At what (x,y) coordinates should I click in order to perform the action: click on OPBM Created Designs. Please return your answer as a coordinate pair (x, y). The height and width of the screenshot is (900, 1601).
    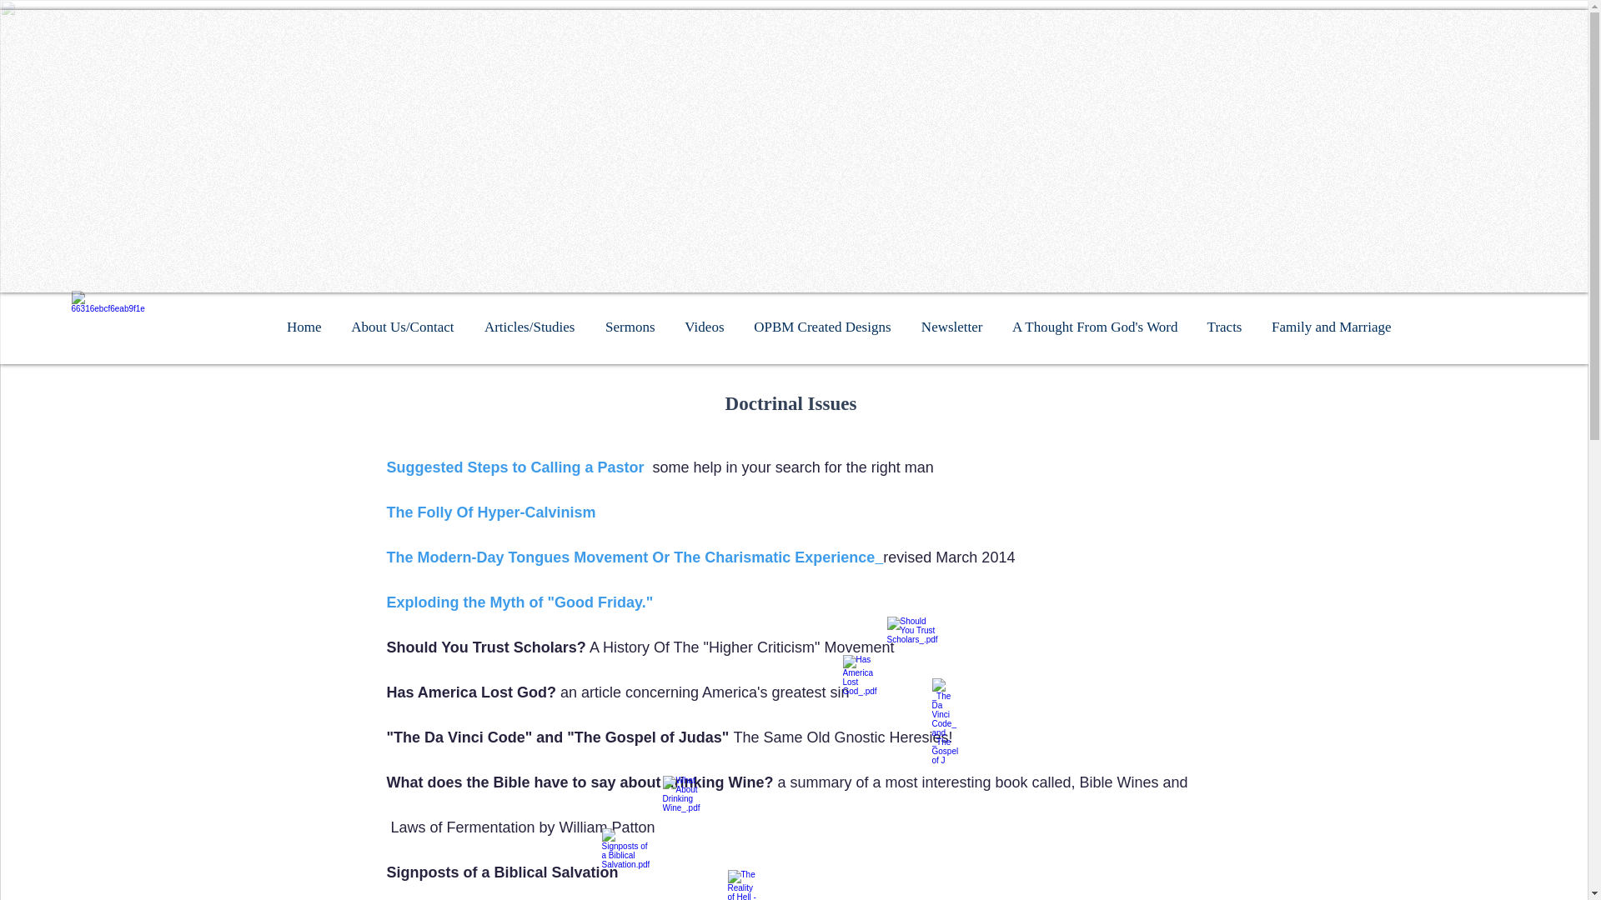
    Looking at the image, I should click on (821, 327).